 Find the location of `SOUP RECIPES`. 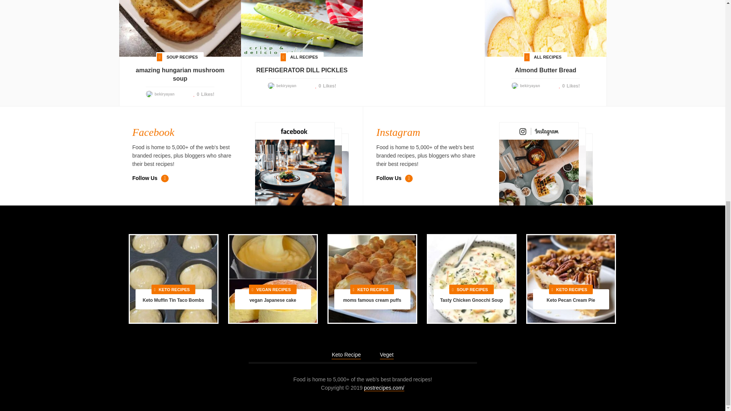

SOUP RECIPES is located at coordinates (182, 57).